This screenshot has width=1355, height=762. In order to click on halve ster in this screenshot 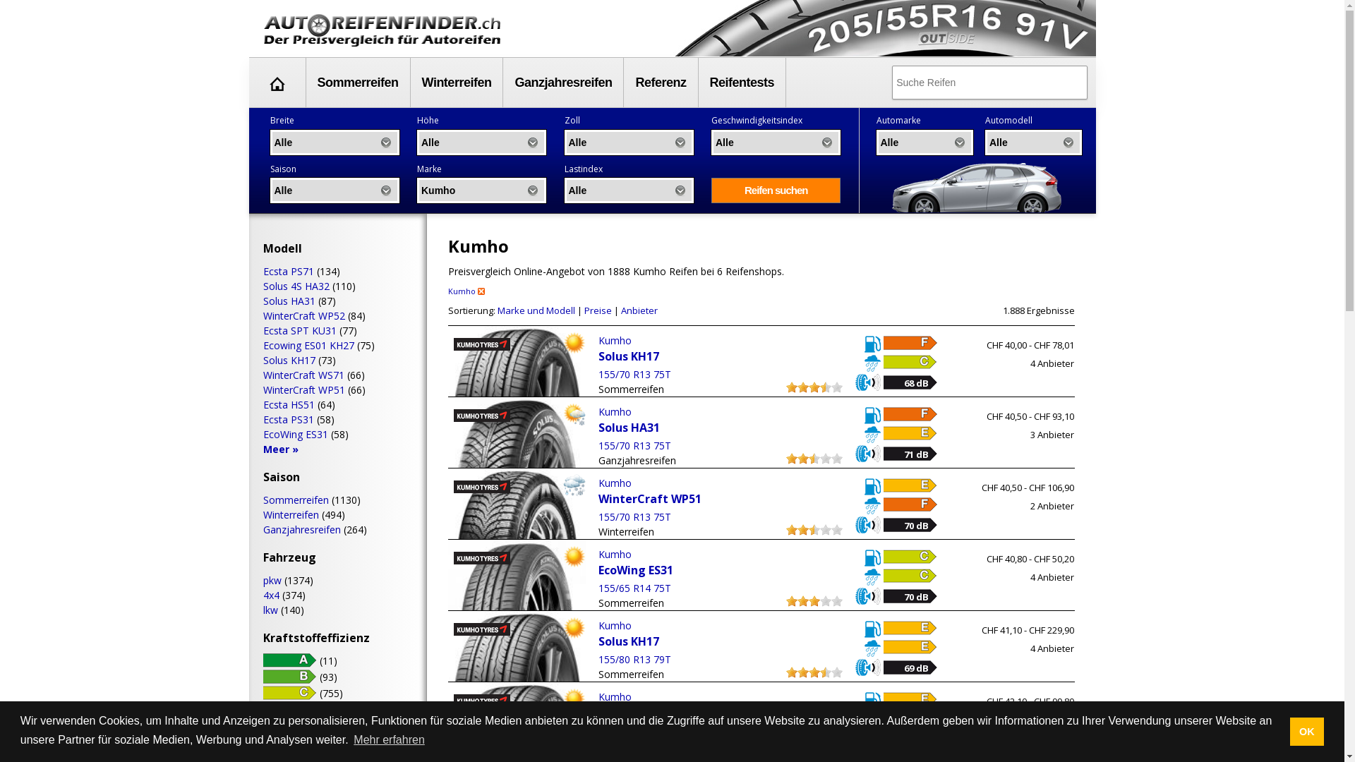, I will do `click(814, 459)`.